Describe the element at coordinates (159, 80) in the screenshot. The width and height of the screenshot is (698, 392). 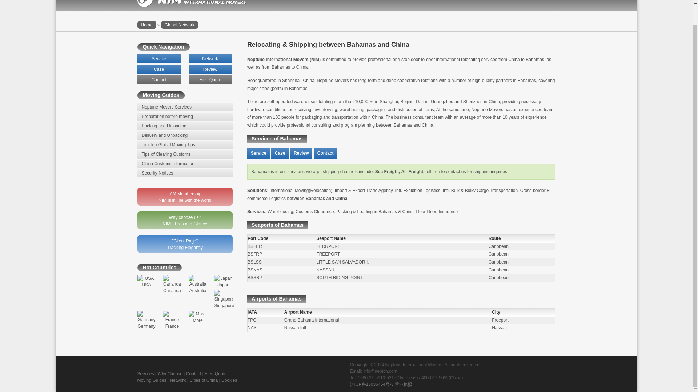
I see `Contact` at that location.